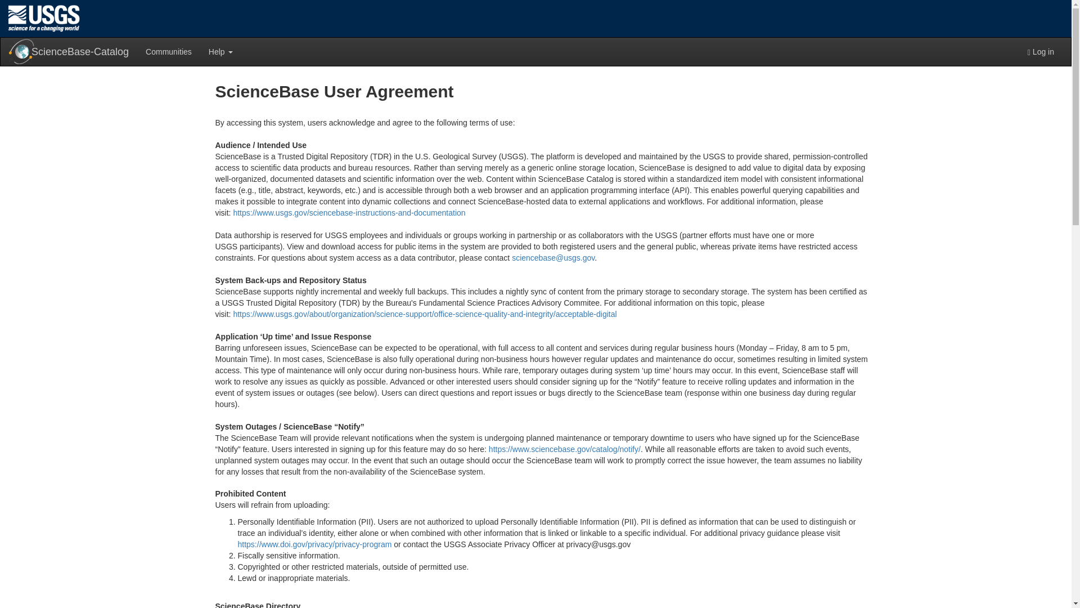  I want to click on Log in, so click(1041, 51).